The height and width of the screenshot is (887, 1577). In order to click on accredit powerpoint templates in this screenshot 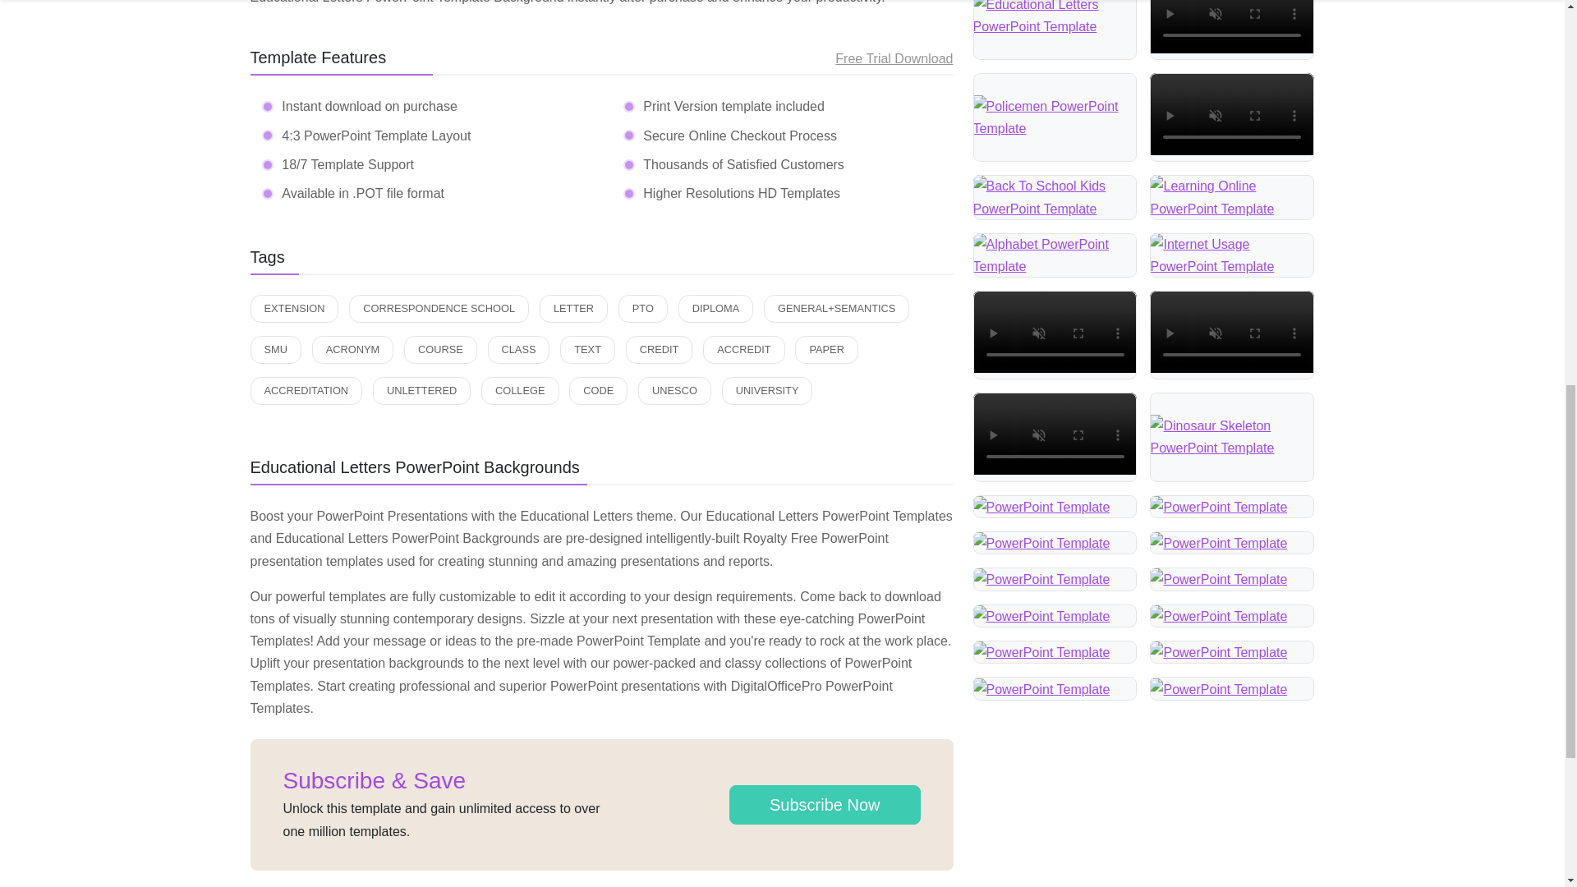, I will do `click(743, 350)`.